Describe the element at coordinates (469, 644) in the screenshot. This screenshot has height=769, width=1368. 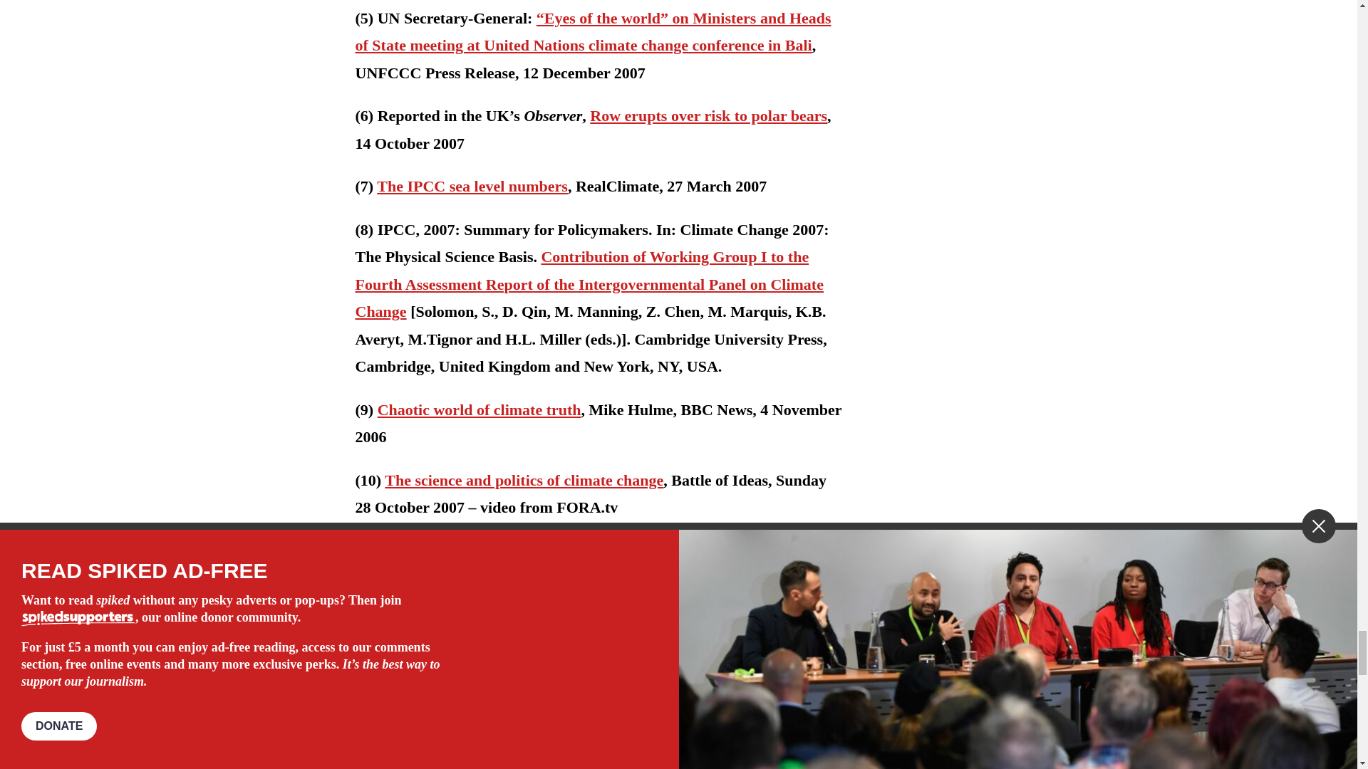
I see `Share on Email` at that location.